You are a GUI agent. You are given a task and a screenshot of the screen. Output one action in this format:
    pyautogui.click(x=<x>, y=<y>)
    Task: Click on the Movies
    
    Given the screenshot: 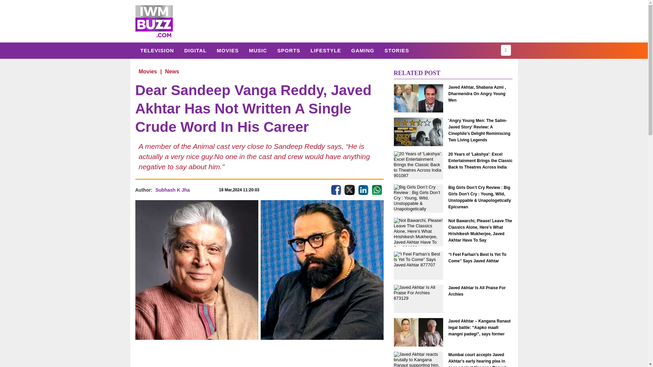 What is the action you would take?
    pyautogui.click(x=228, y=50)
    